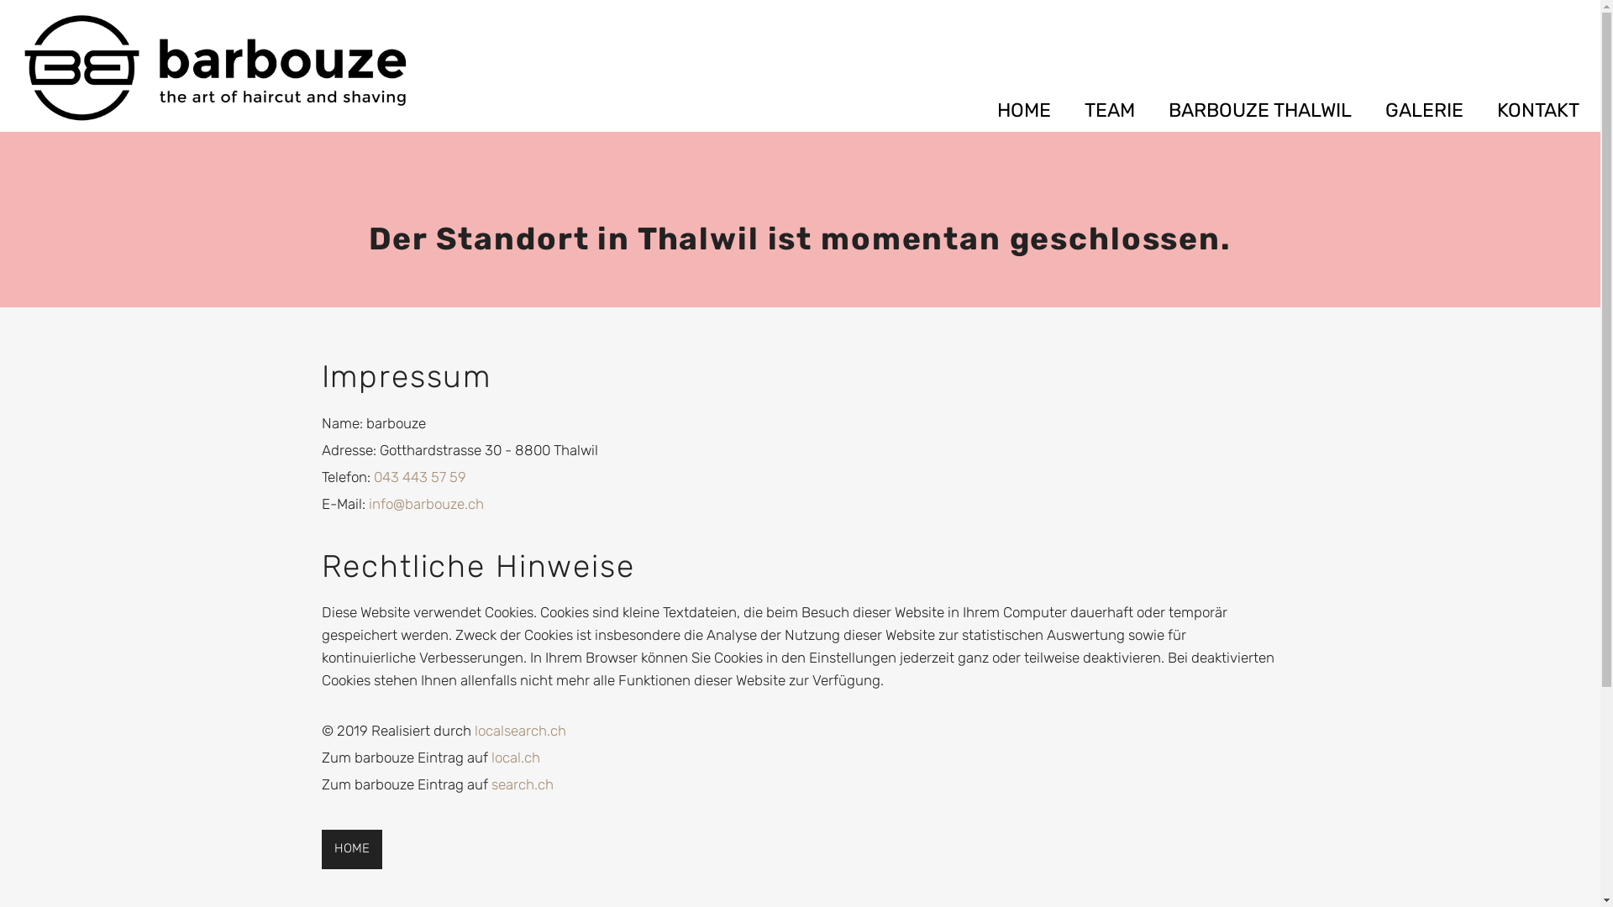  Describe the element at coordinates (419, 477) in the screenshot. I see `043 443 57 59` at that location.